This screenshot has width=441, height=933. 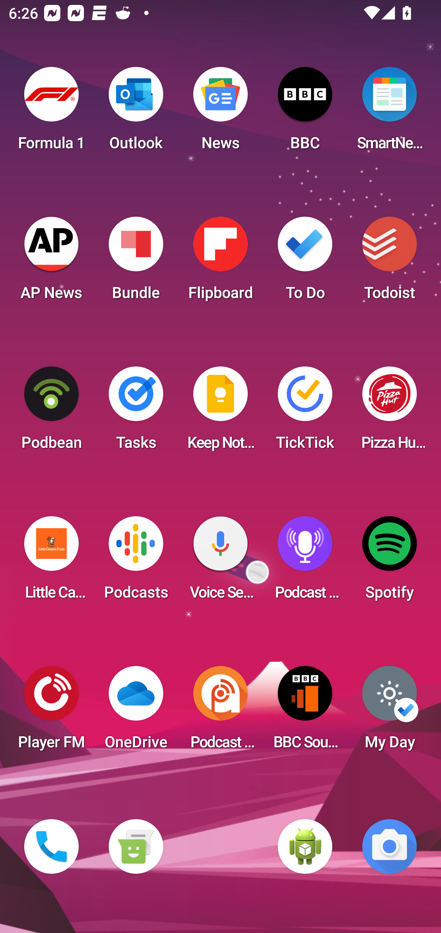 I want to click on Voice Search, so click(x=221, y=562).